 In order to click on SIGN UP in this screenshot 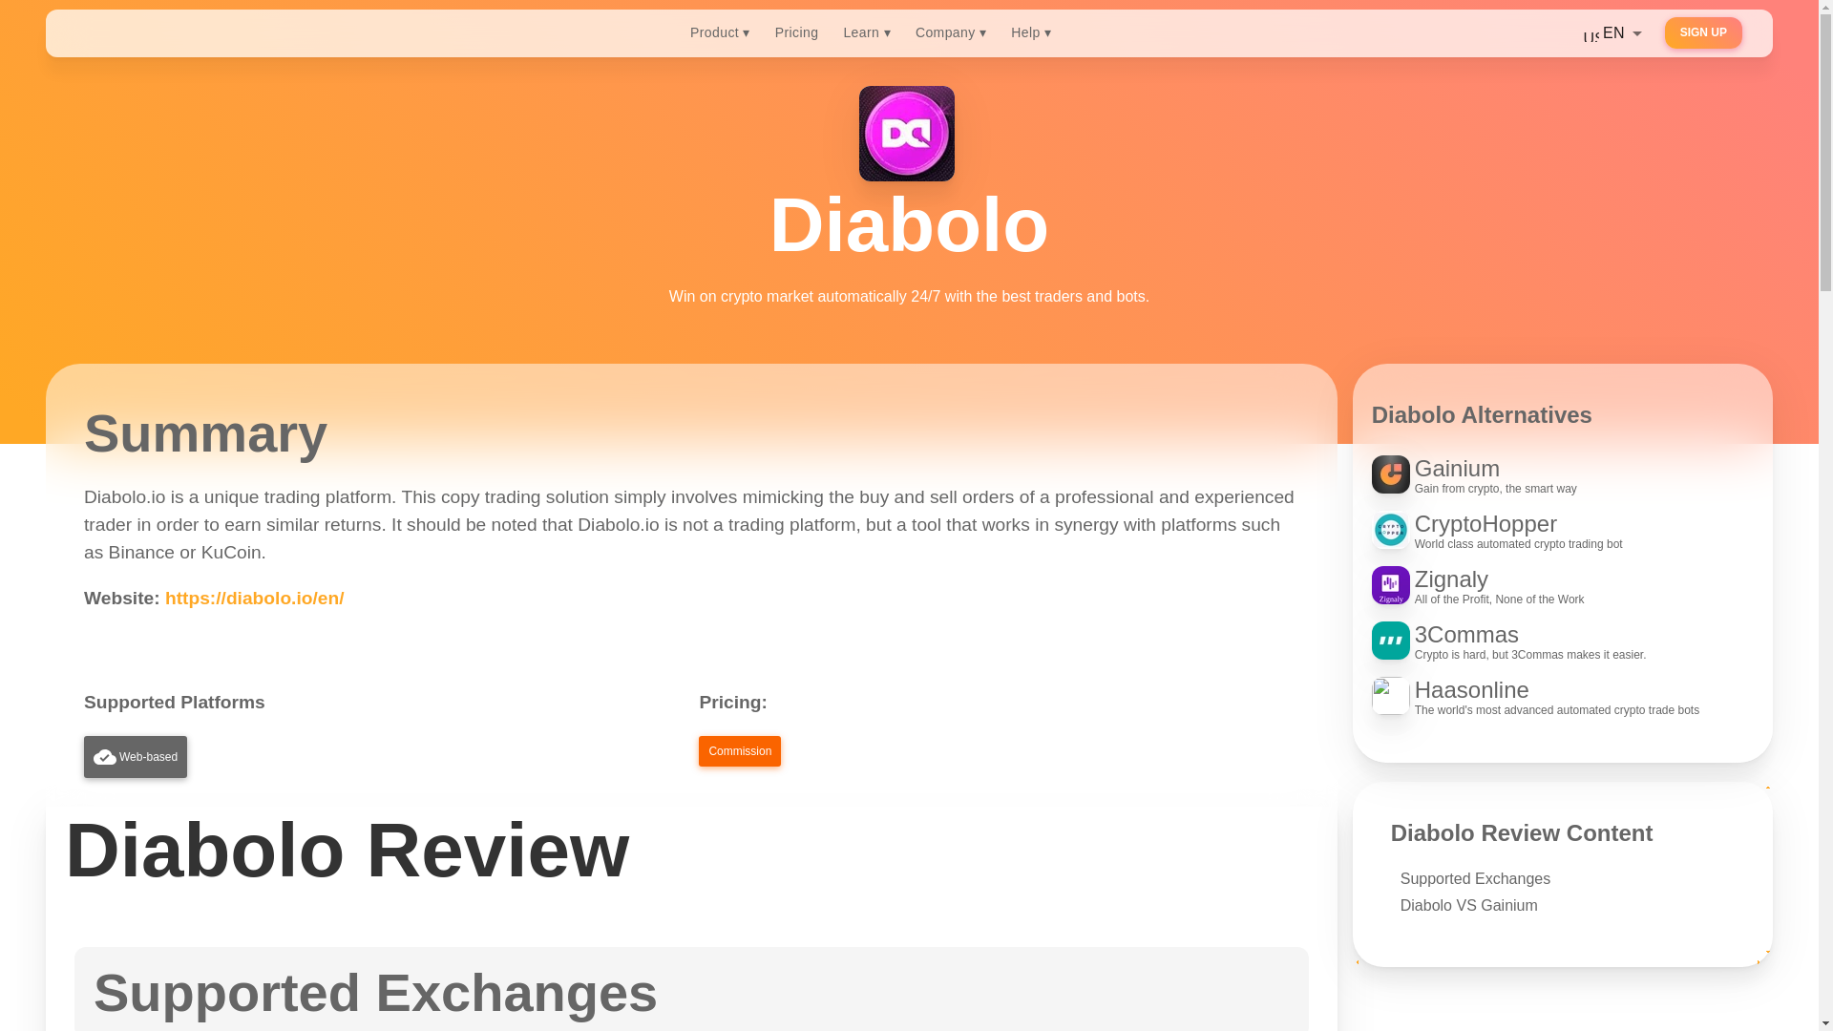, I will do `click(1468, 905)`.